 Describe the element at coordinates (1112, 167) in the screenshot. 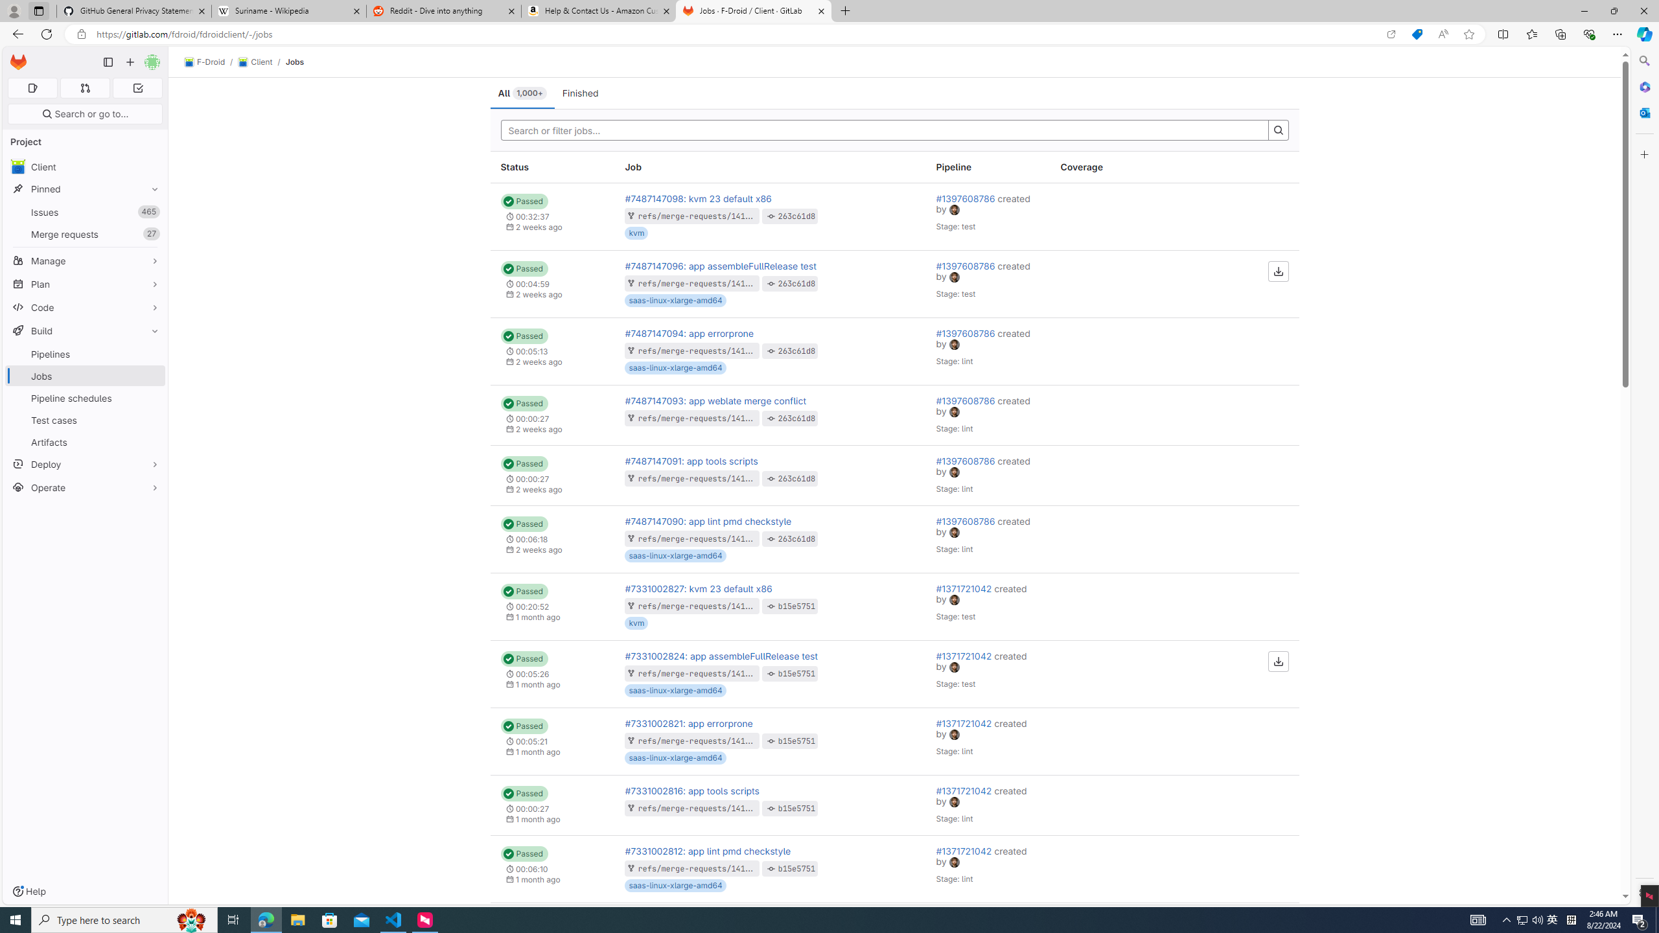

I see `Coverage` at that location.